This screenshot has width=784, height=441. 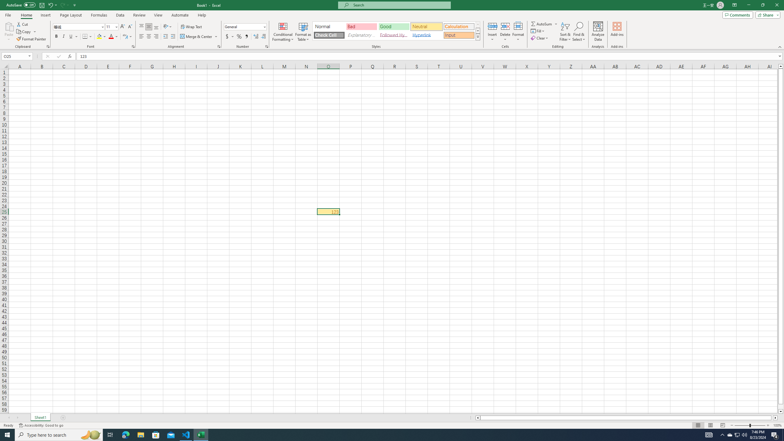 What do you see at coordinates (199, 37) in the screenshot?
I see `Merge & Center` at bounding box center [199, 37].